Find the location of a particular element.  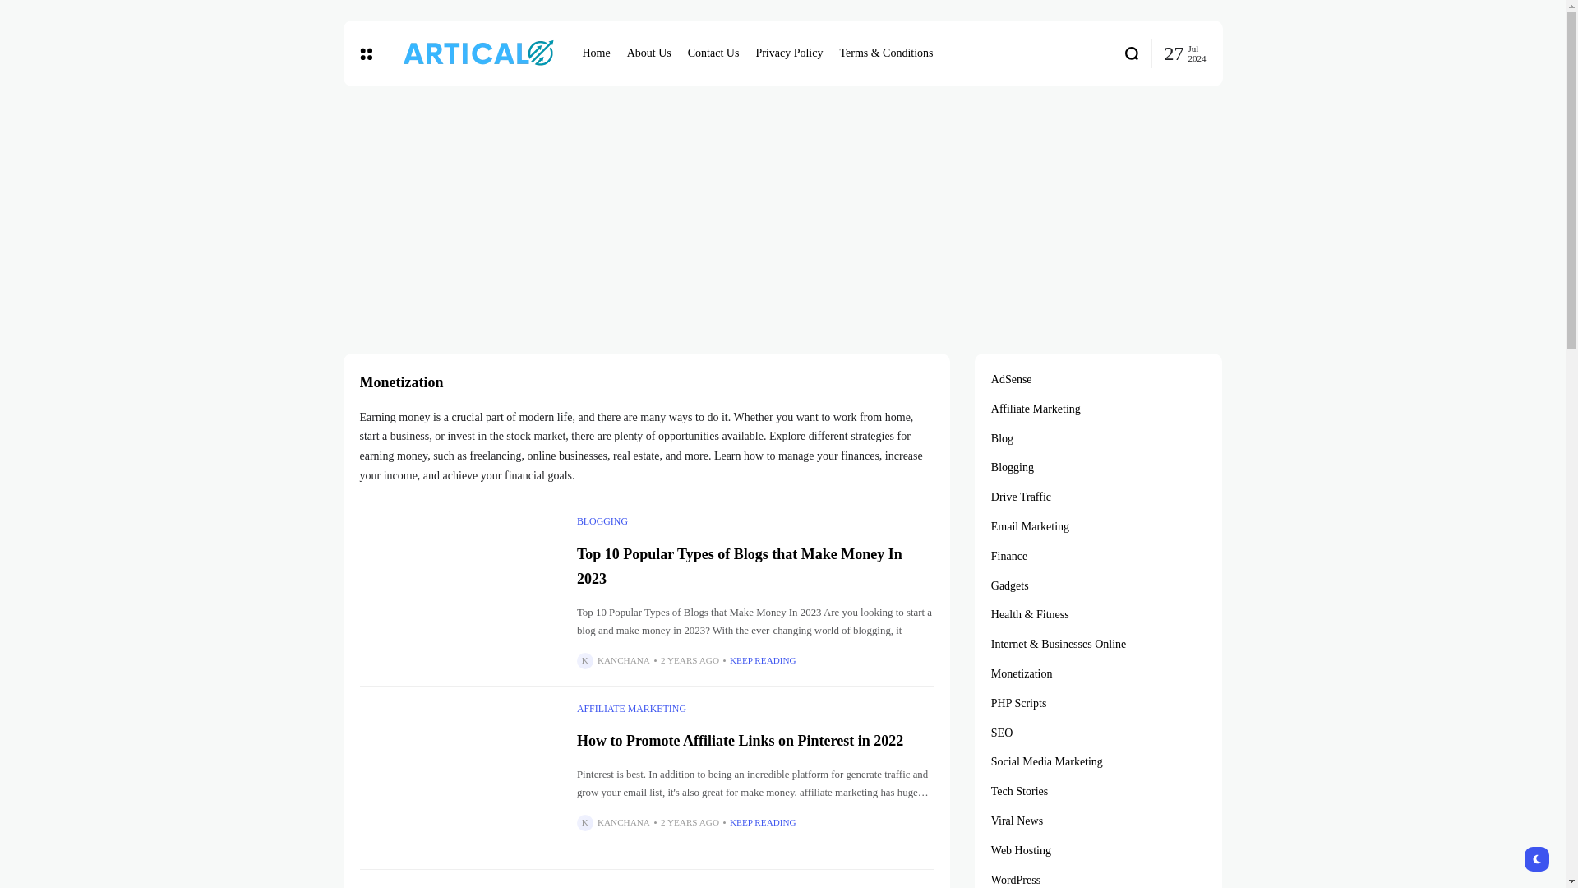

Top 10 Popular Types of Blogs that Make Money In 2023 is located at coordinates (740, 567).